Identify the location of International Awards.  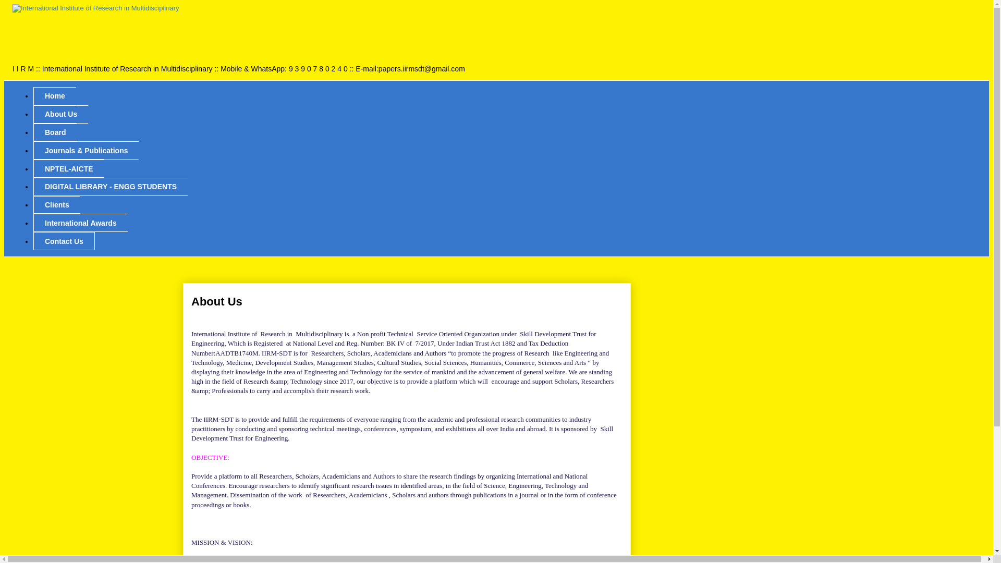
(80, 223).